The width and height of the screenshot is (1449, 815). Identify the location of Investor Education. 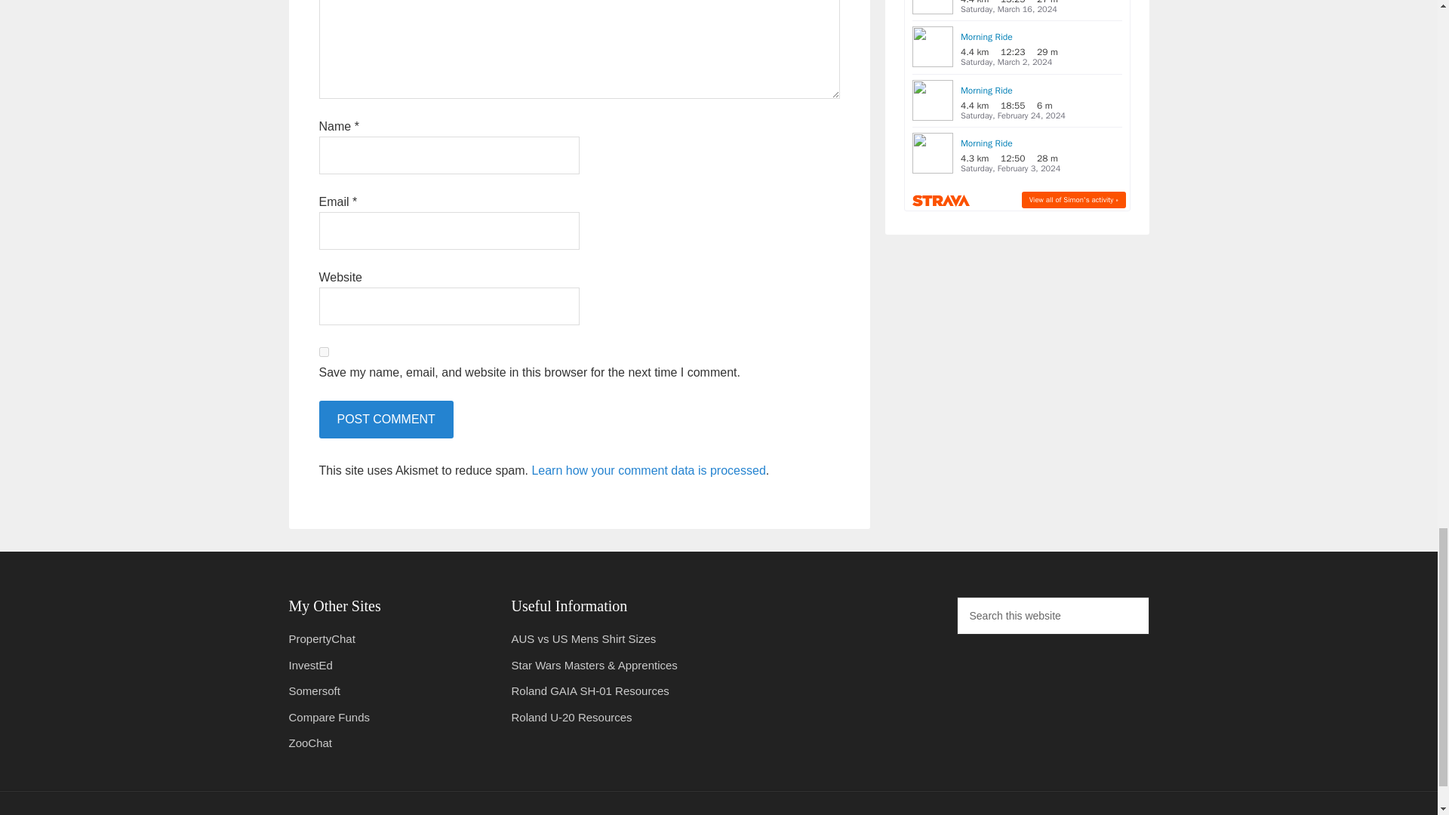
(309, 664).